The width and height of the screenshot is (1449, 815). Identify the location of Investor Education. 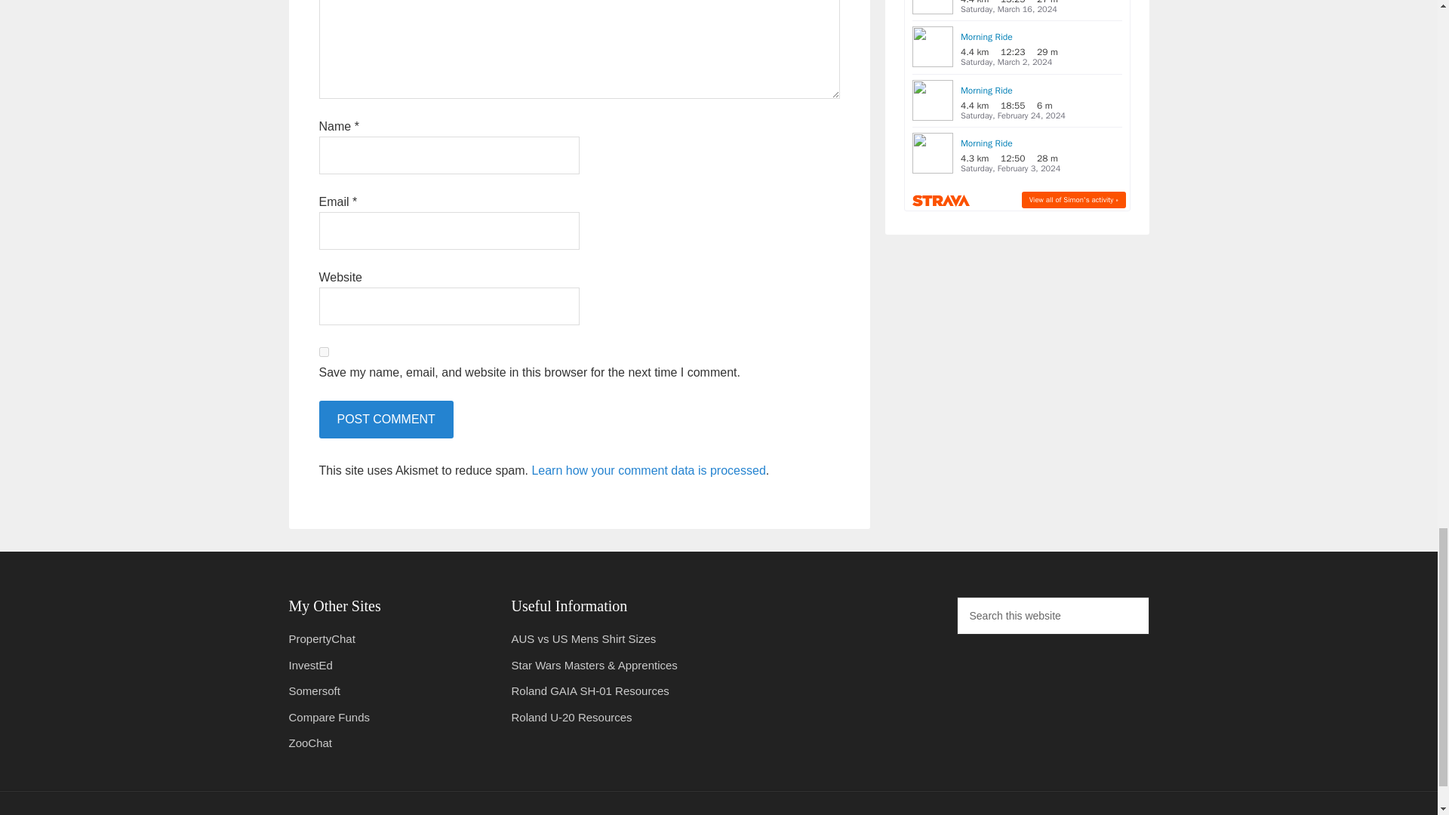
(309, 664).